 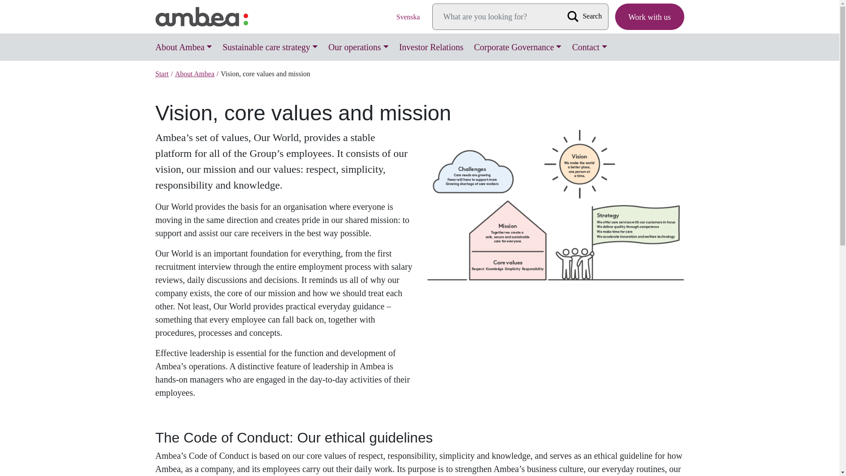 What do you see at coordinates (359, 47) in the screenshot?
I see `Our operations` at bounding box center [359, 47].